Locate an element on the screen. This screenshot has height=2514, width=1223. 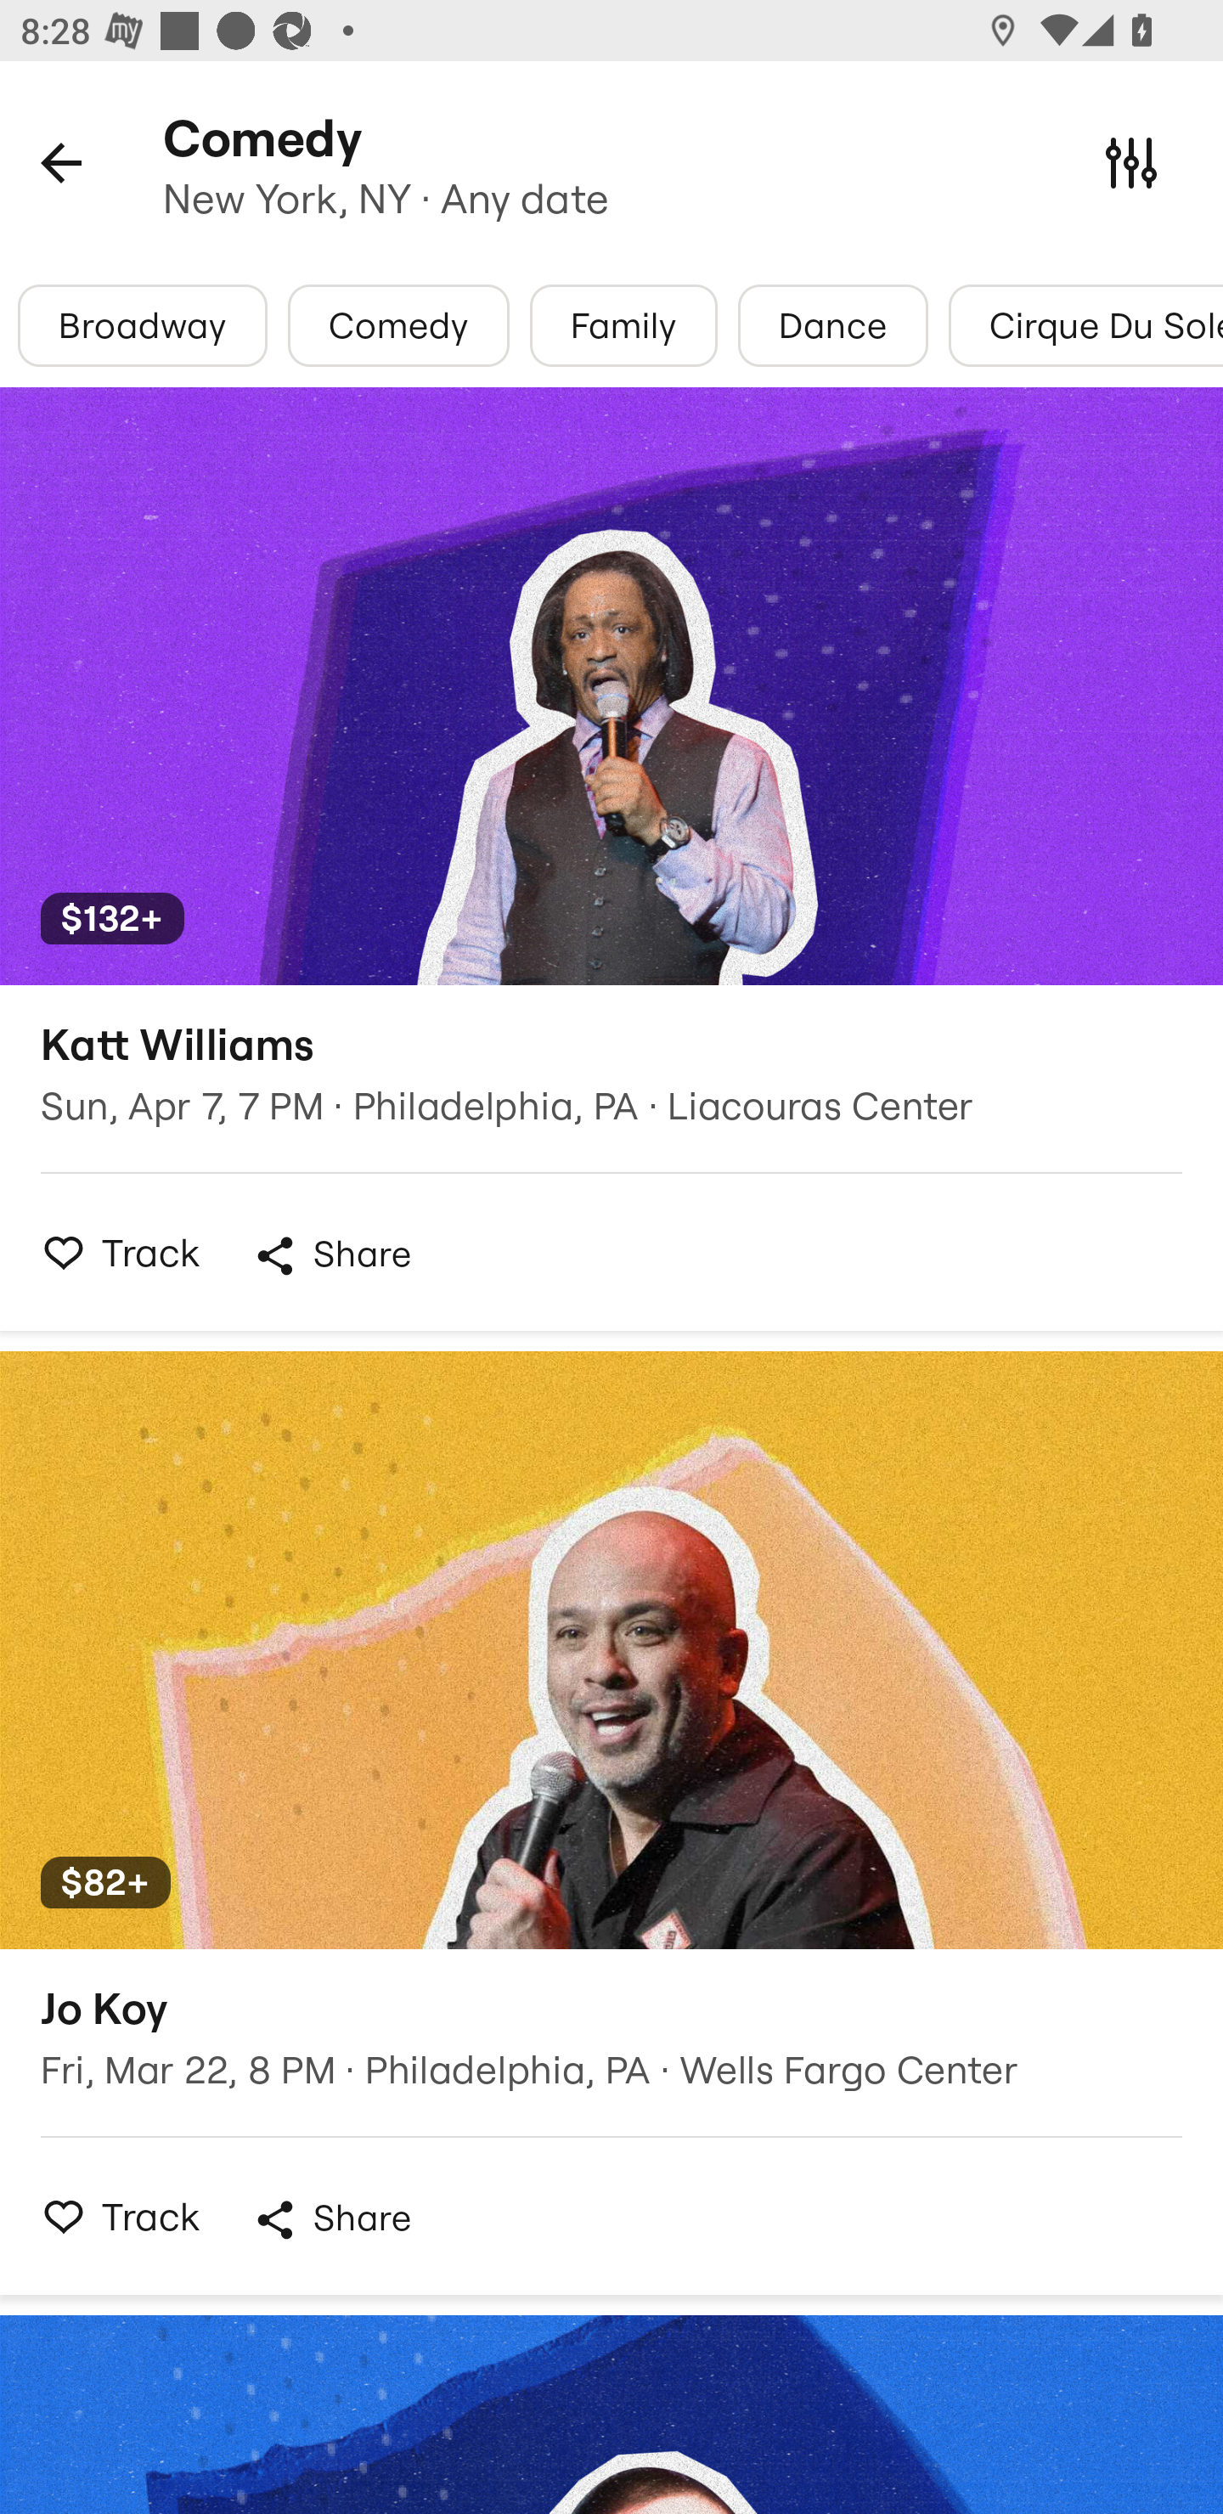
Cirque Du Soleil is located at coordinates (1085, 325).